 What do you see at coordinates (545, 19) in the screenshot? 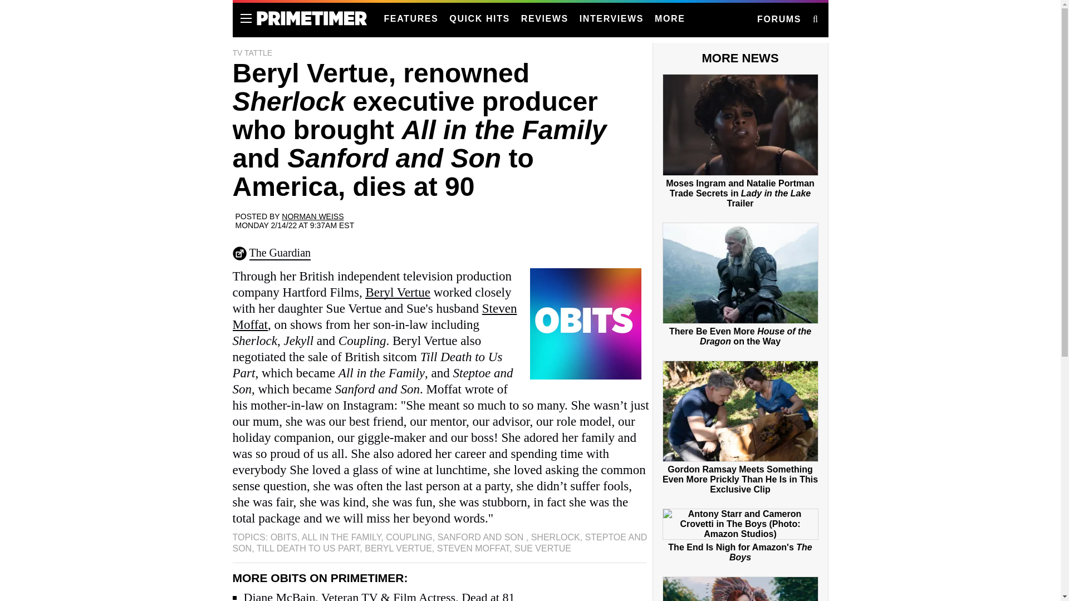
I see `REVIEWS` at bounding box center [545, 19].